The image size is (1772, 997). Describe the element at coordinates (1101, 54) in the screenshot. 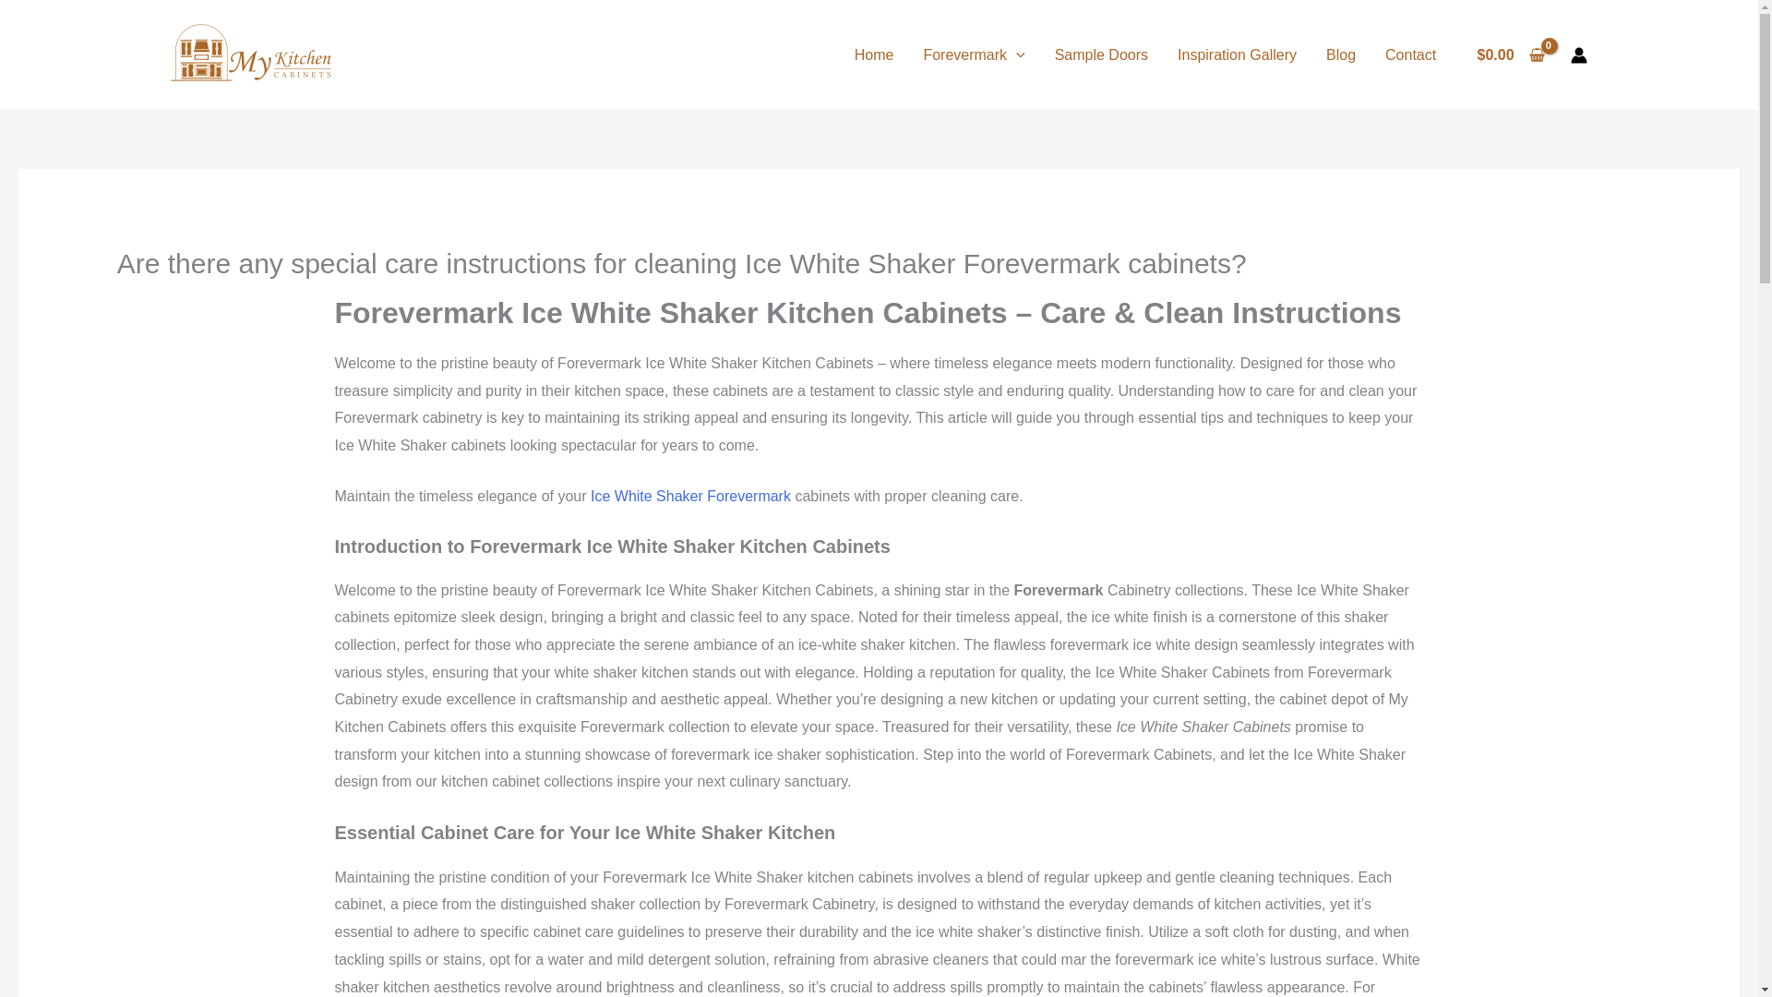

I see `Sample Doors` at that location.